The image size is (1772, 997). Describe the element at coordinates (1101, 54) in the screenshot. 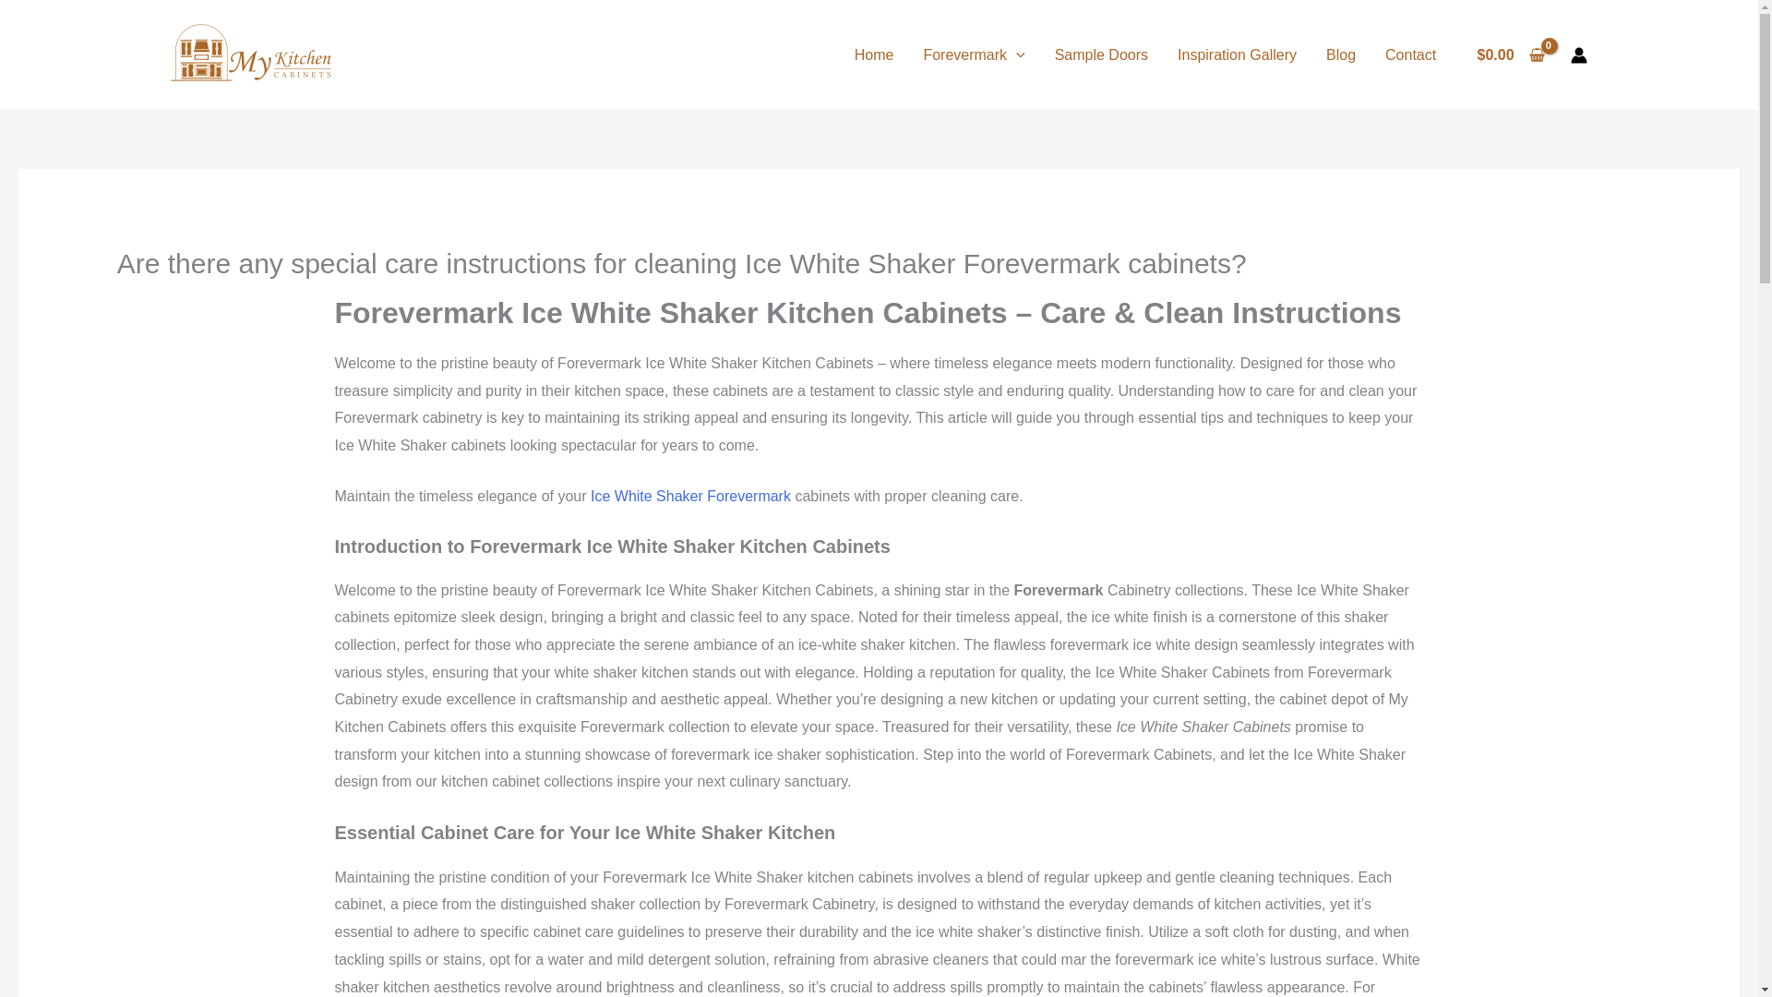

I see `Sample Doors` at that location.